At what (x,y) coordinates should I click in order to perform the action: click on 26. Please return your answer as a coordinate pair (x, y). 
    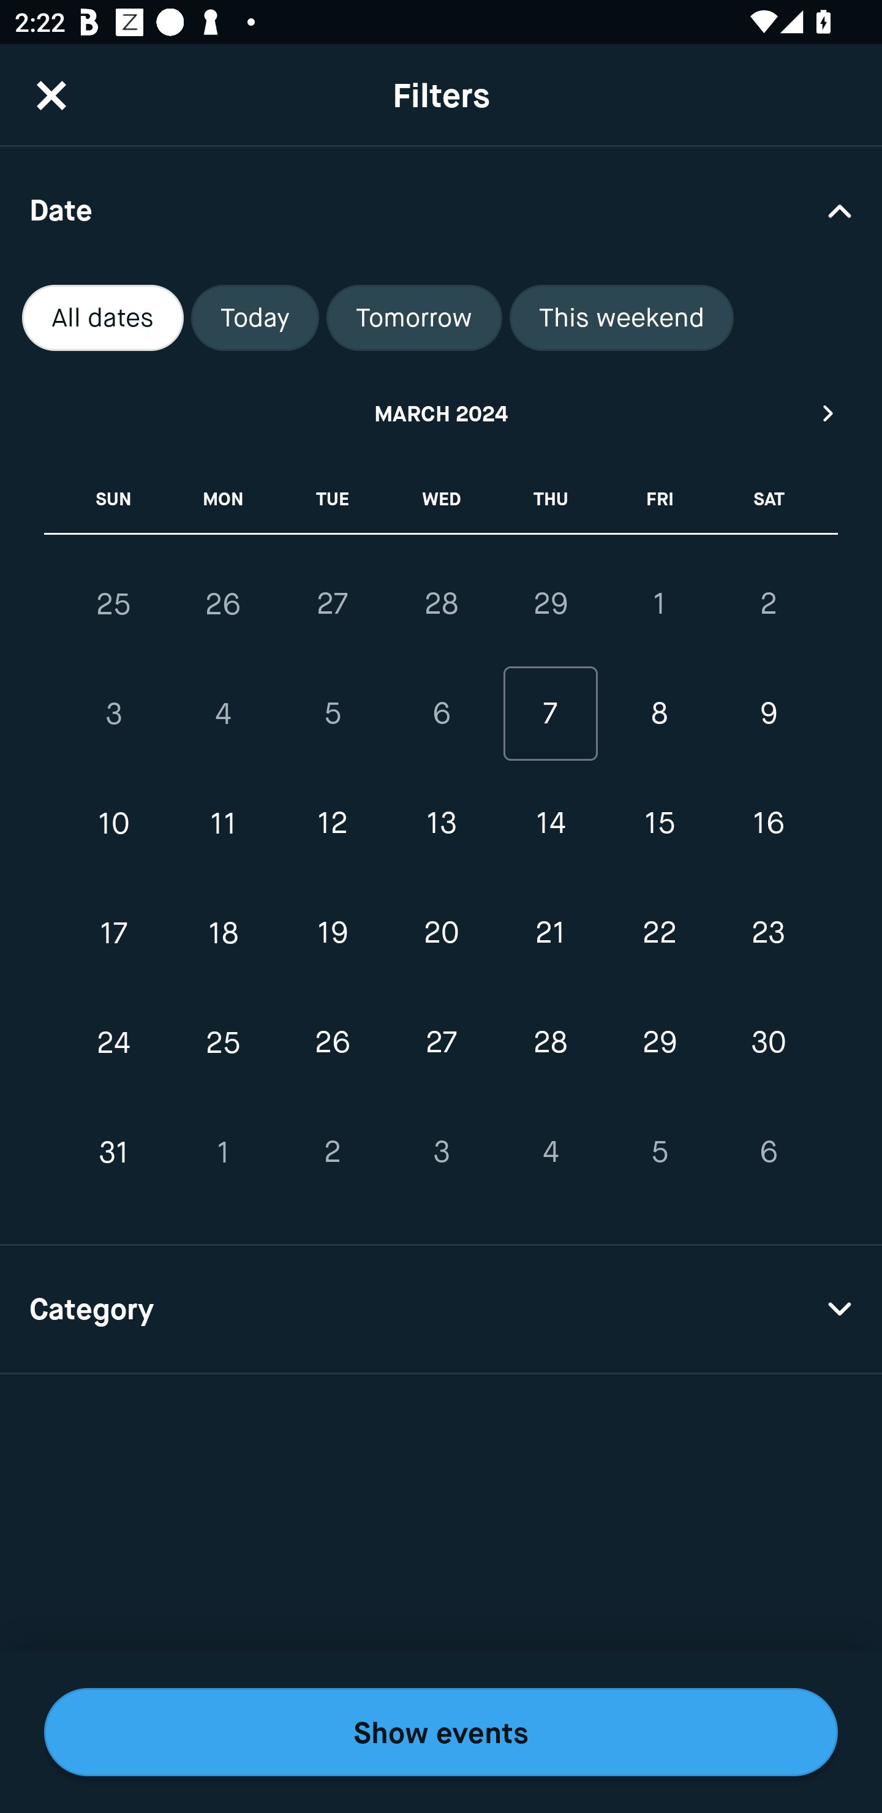
    Looking at the image, I should click on (223, 604).